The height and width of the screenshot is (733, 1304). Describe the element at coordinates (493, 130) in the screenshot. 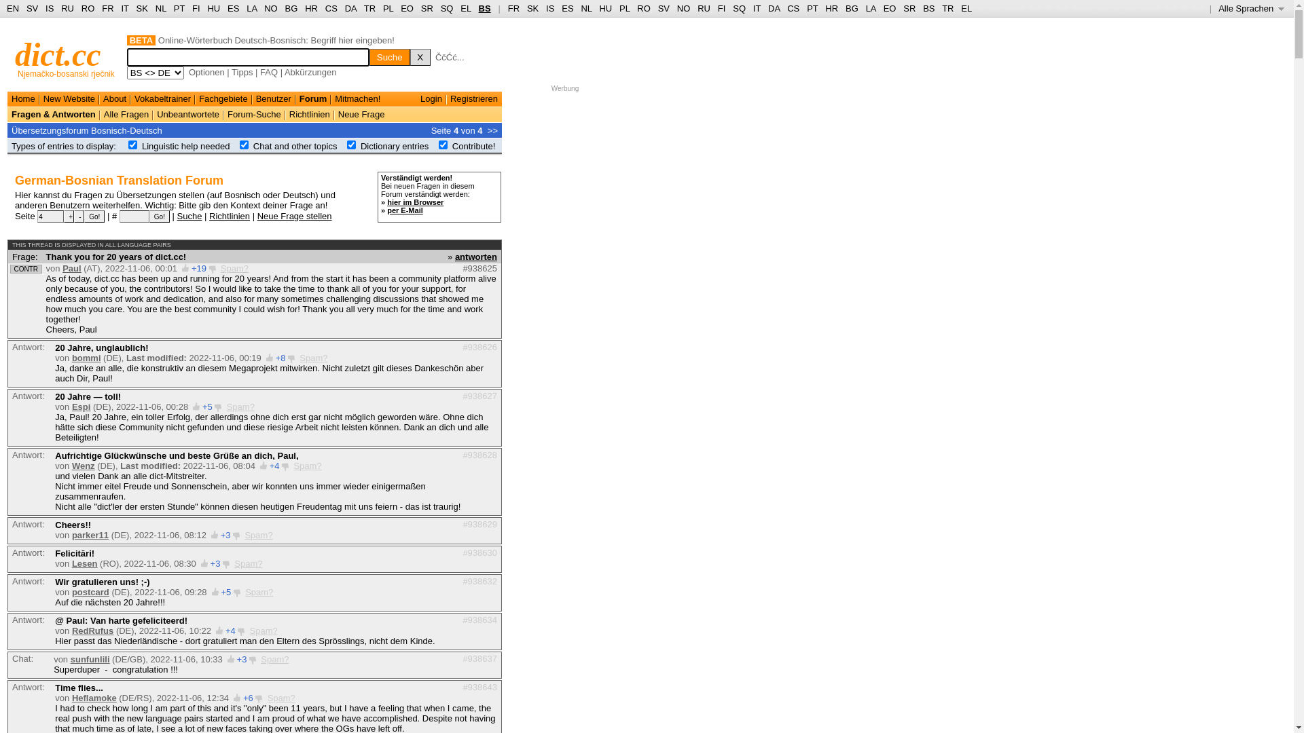

I see `>>` at that location.